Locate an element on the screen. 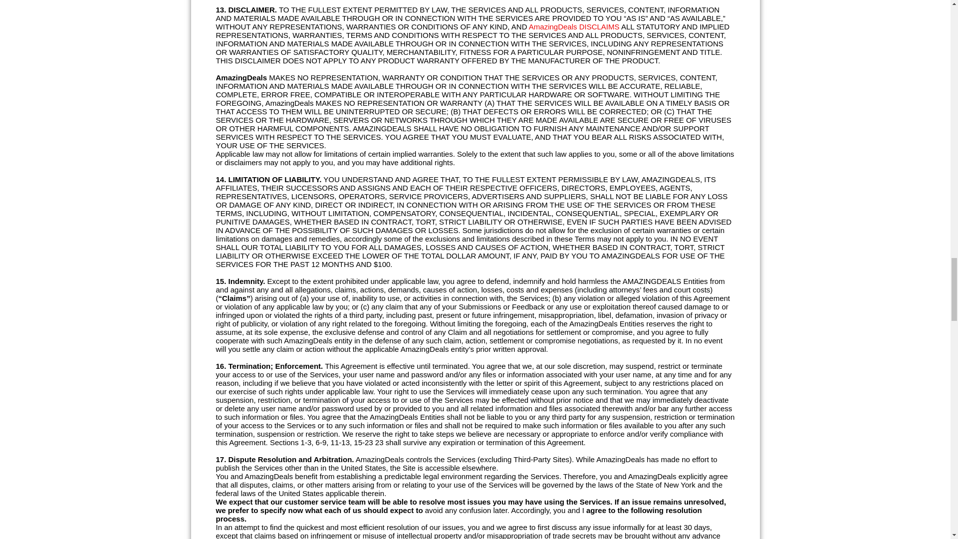 The width and height of the screenshot is (958, 539). AmazingDeals DISCLAIMS is located at coordinates (574, 26).